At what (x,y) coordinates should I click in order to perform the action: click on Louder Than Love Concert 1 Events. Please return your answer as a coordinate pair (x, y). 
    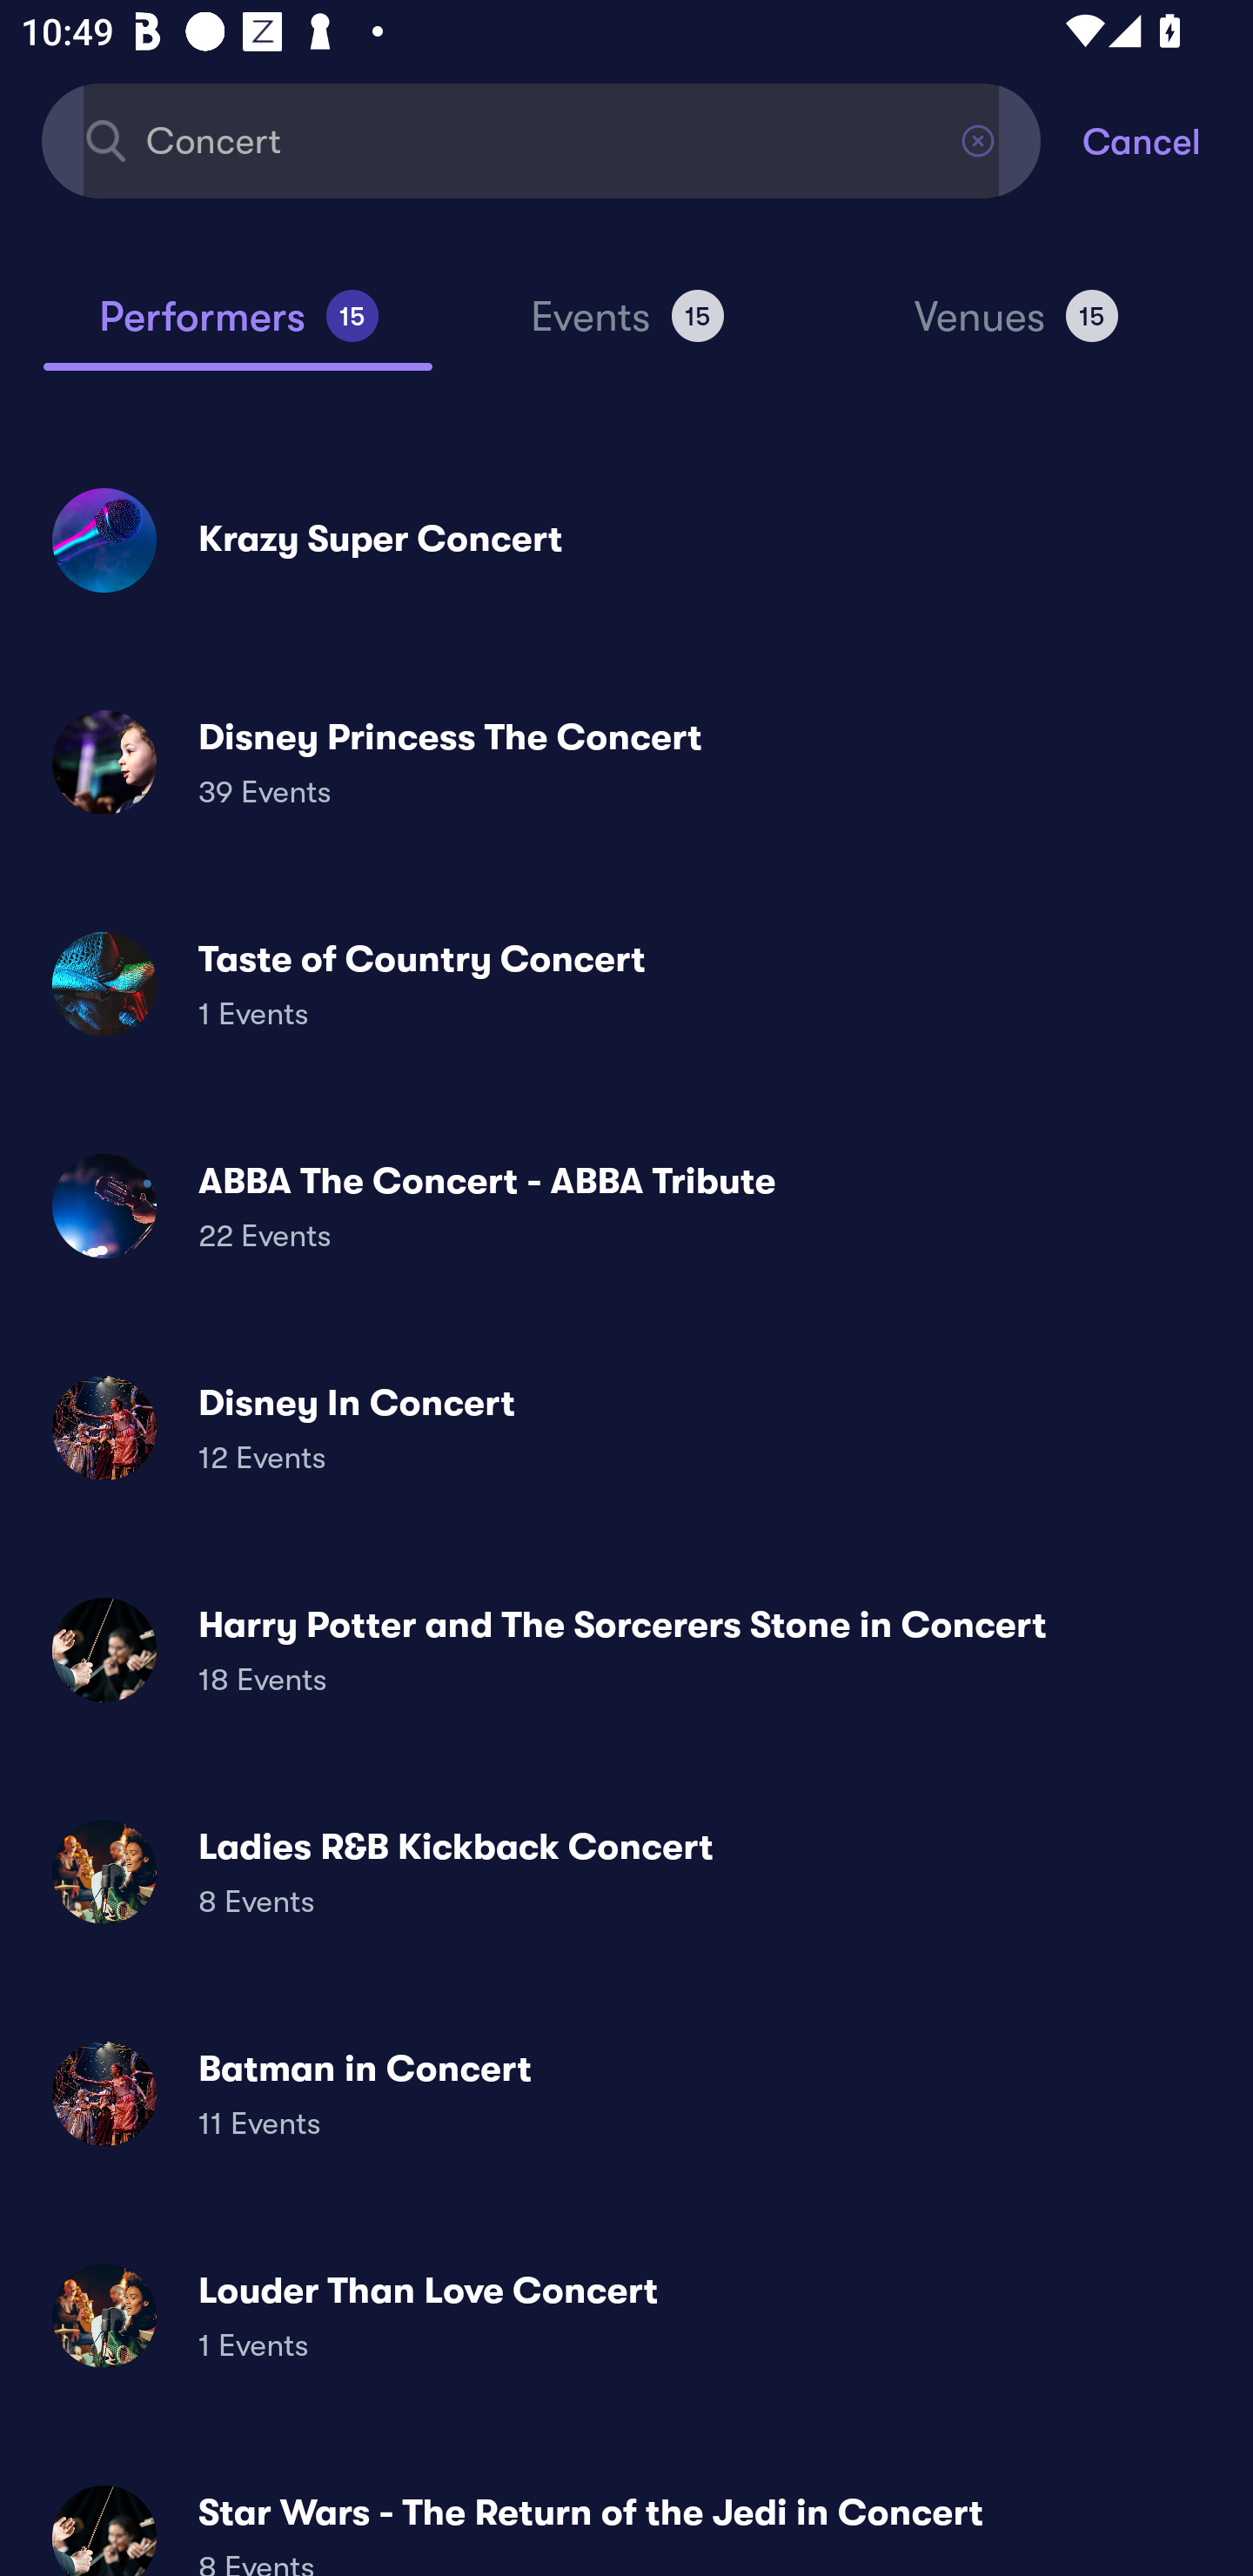
    Looking at the image, I should click on (626, 2315).